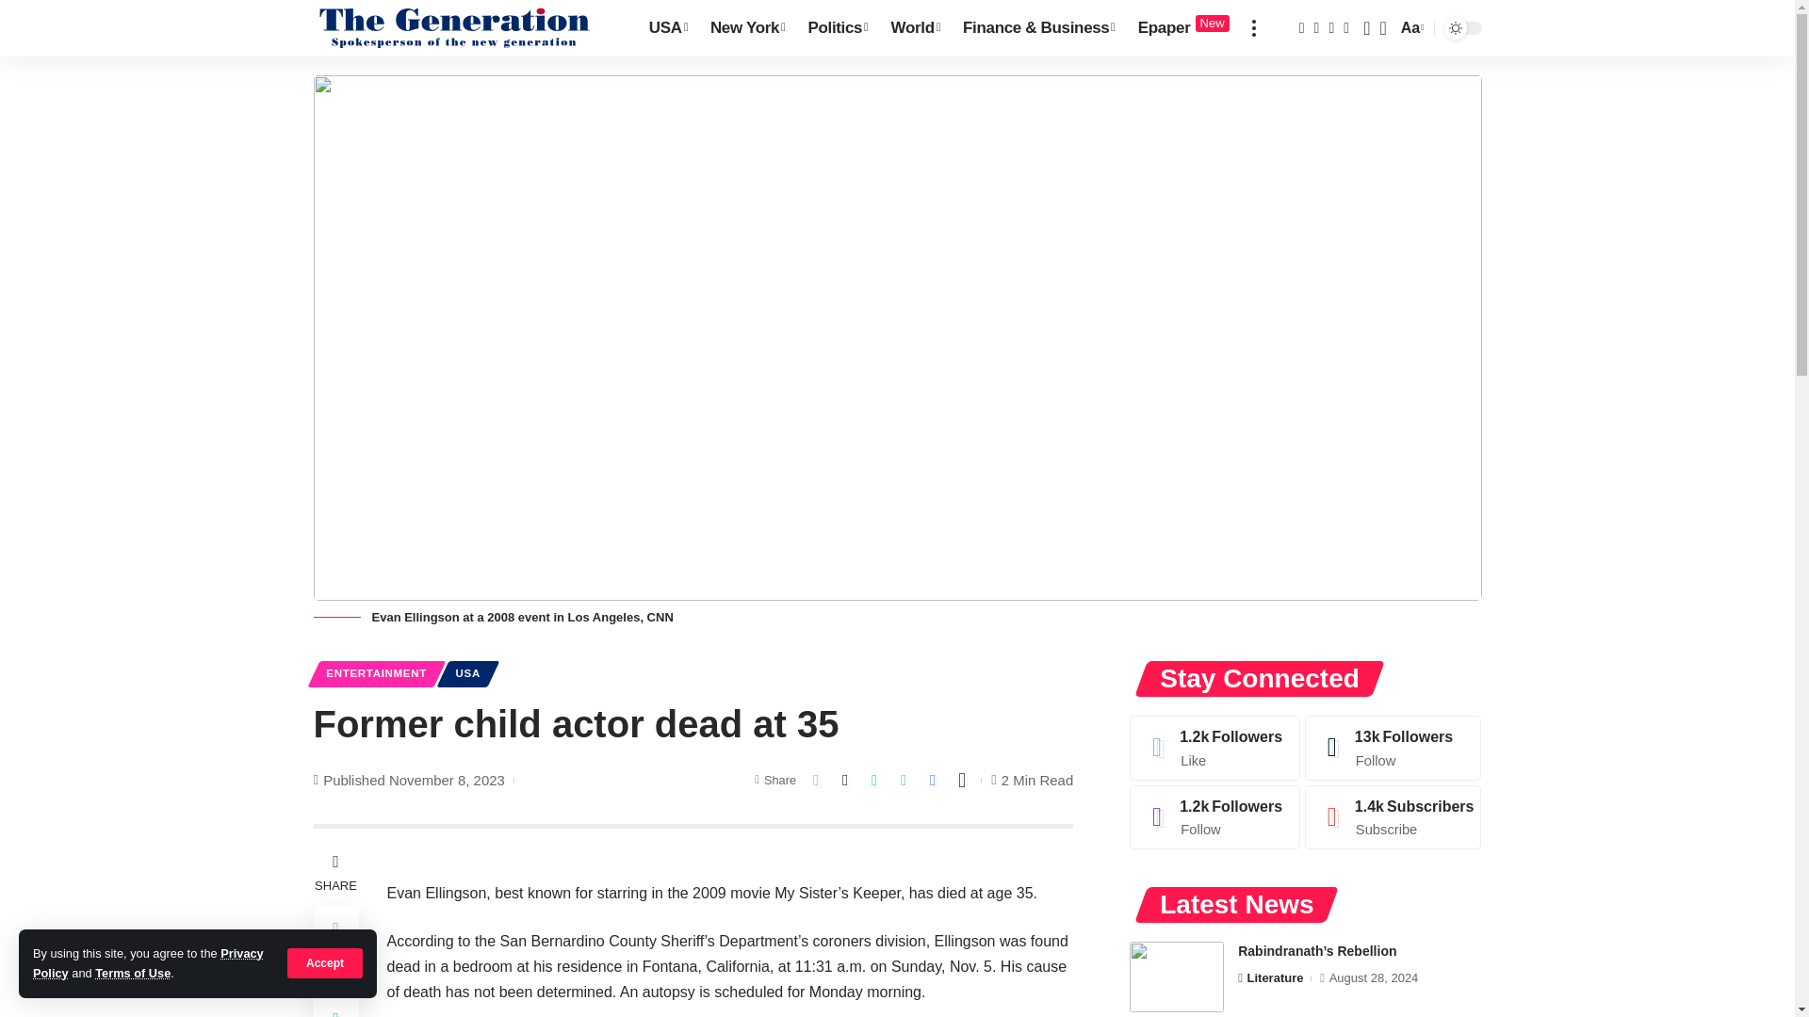 The image size is (1809, 1017). Describe the element at coordinates (668, 28) in the screenshot. I see `USA` at that location.